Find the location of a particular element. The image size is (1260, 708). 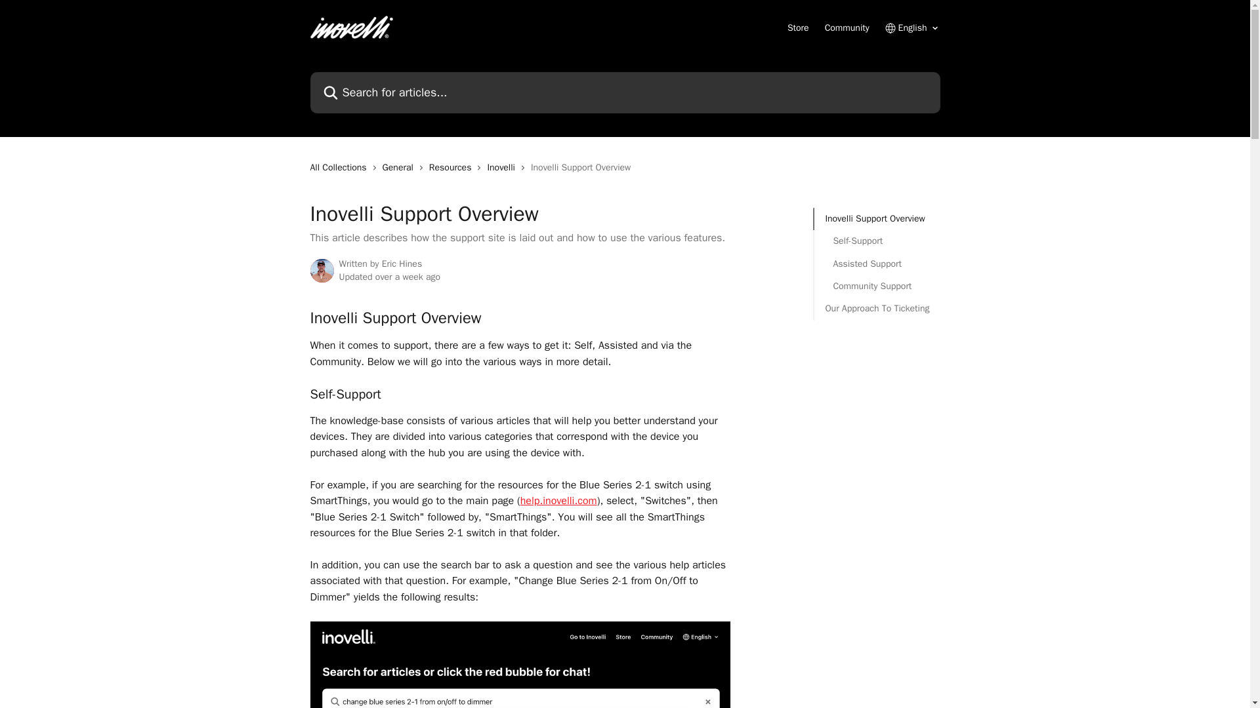

Our Approach To Ticketing is located at coordinates (877, 308).